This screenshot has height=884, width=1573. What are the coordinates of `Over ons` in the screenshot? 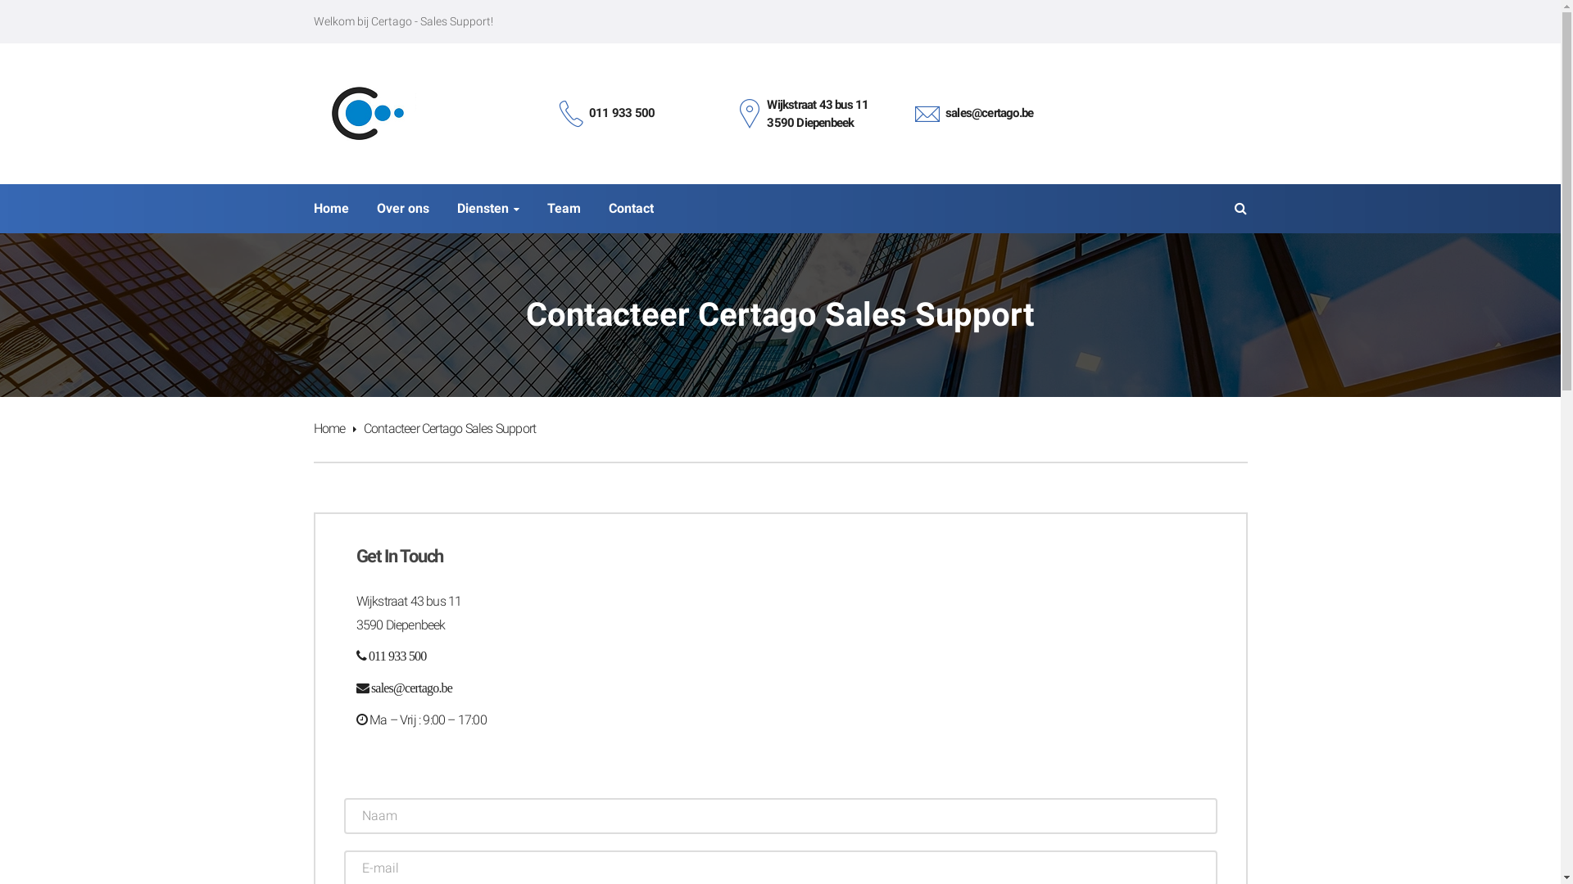 It's located at (403, 209).